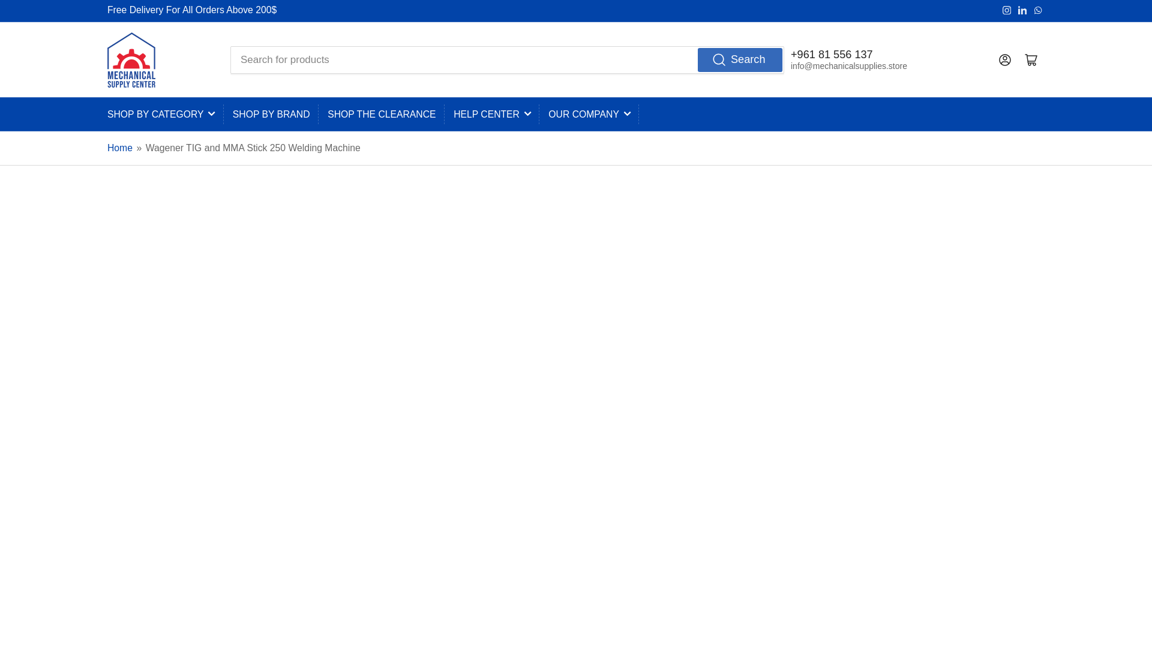  Describe the element at coordinates (1038, 9) in the screenshot. I see `WhatsApp` at that location.